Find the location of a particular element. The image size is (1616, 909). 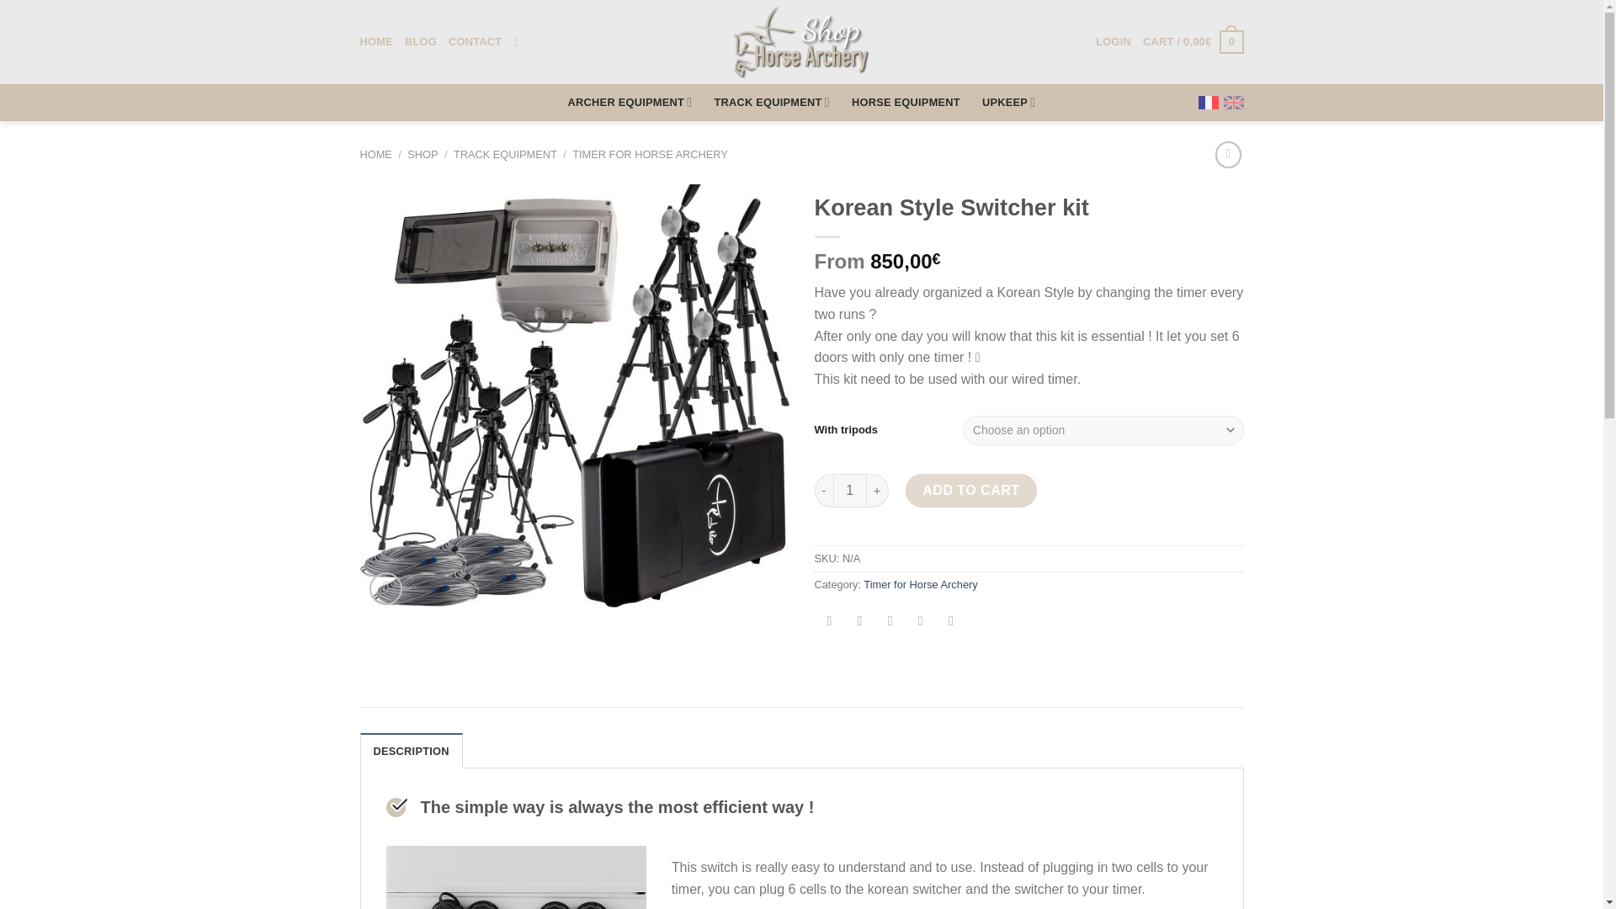

HOME is located at coordinates (376, 42).